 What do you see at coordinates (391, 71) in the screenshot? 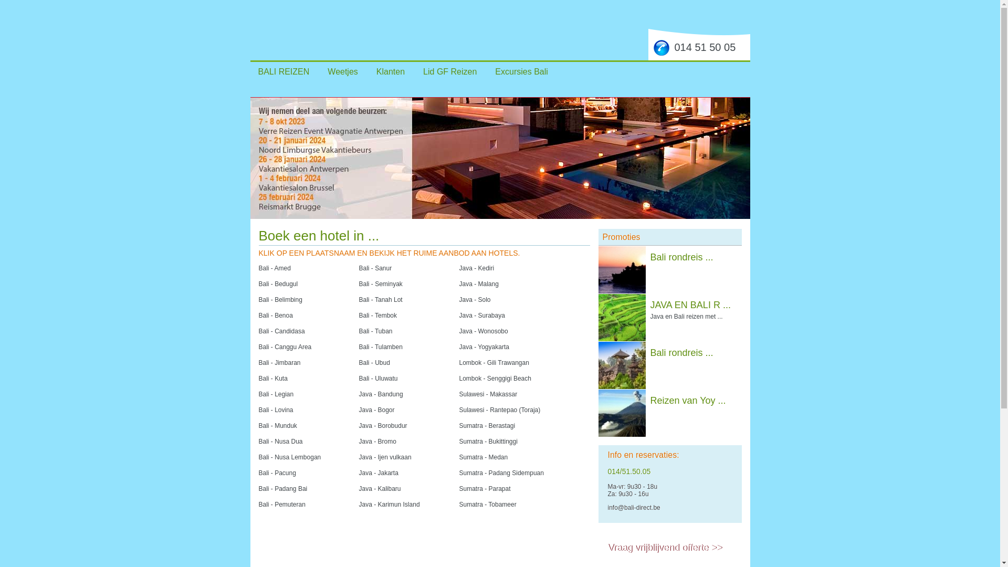
I see `Klanten` at bounding box center [391, 71].